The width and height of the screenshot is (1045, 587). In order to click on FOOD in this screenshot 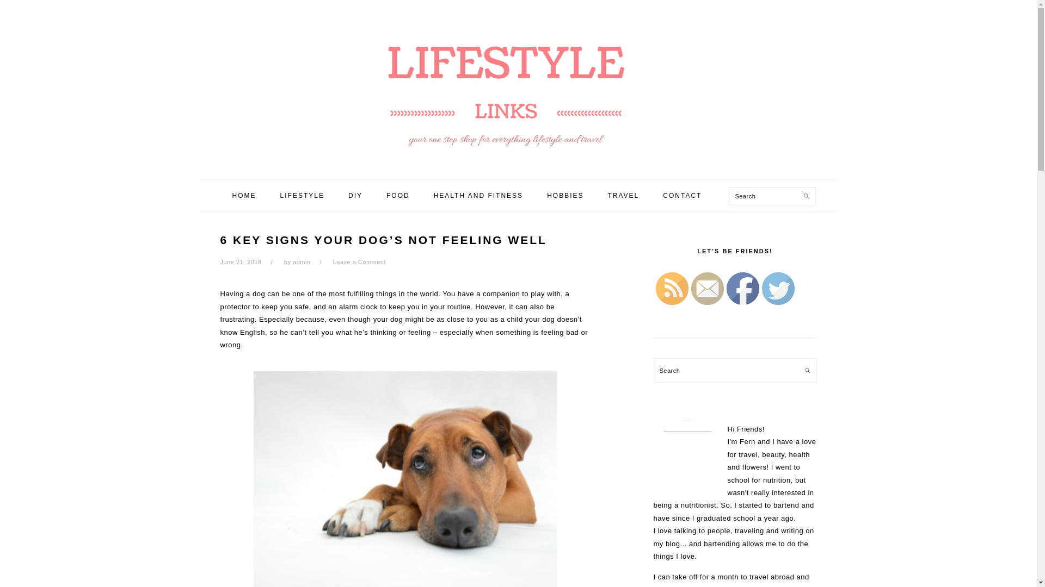, I will do `click(398, 196)`.